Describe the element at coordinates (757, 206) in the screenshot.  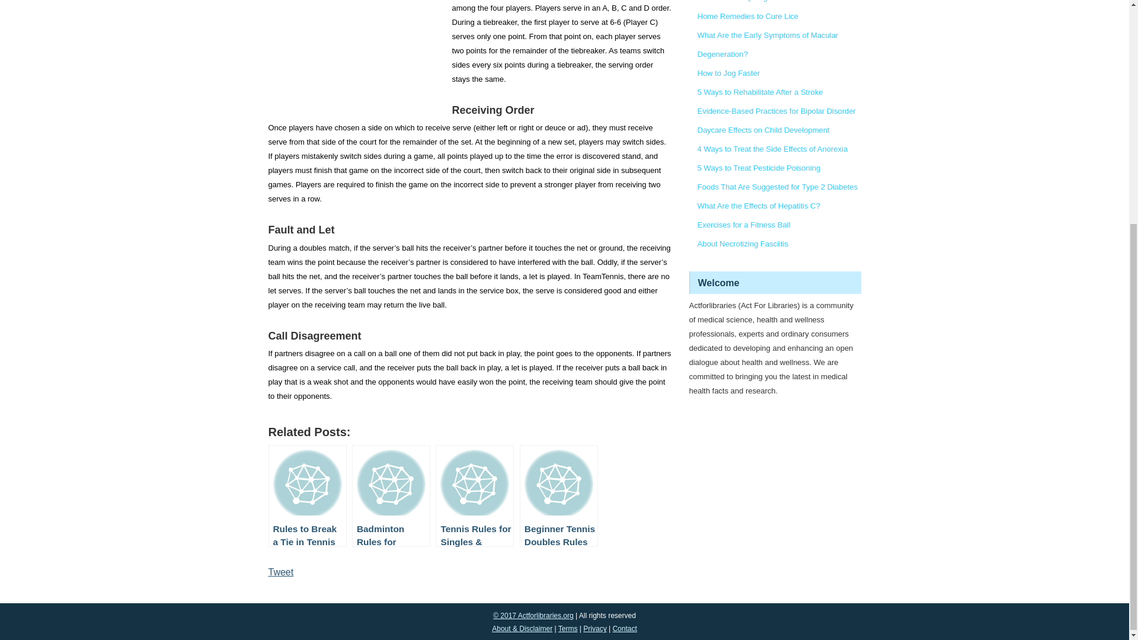
I see `What Are the Effects of Hepatitis C?` at that location.